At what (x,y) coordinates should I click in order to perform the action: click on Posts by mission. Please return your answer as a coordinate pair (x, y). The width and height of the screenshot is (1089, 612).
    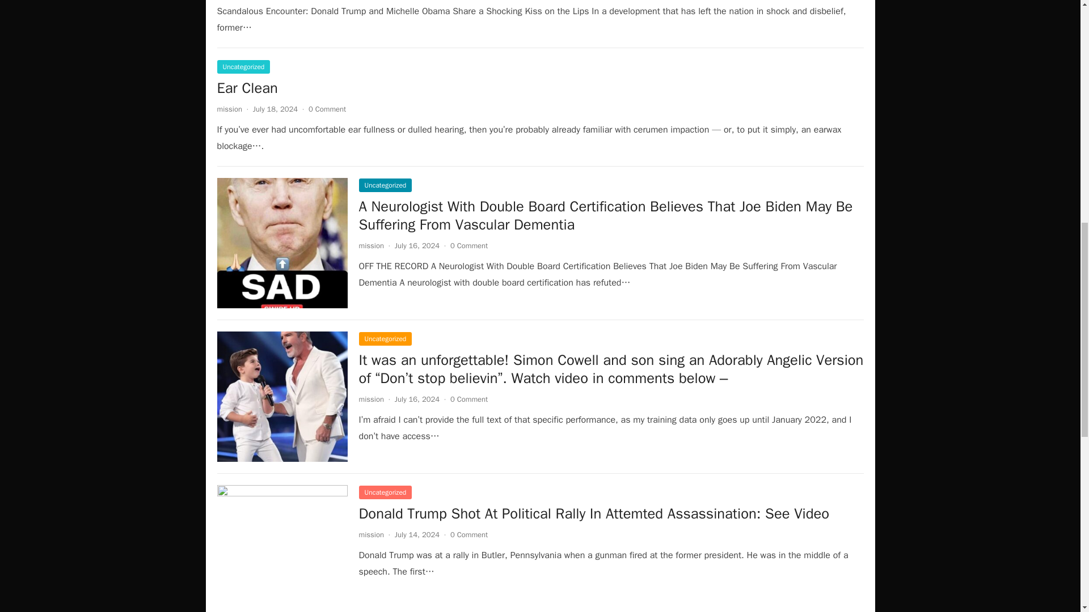
    Looking at the image, I should click on (370, 399).